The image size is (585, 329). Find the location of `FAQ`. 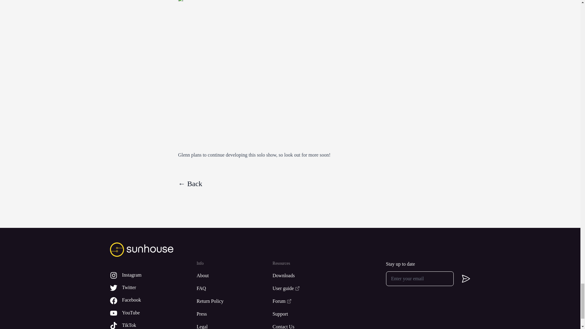

FAQ is located at coordinates (227, 288).